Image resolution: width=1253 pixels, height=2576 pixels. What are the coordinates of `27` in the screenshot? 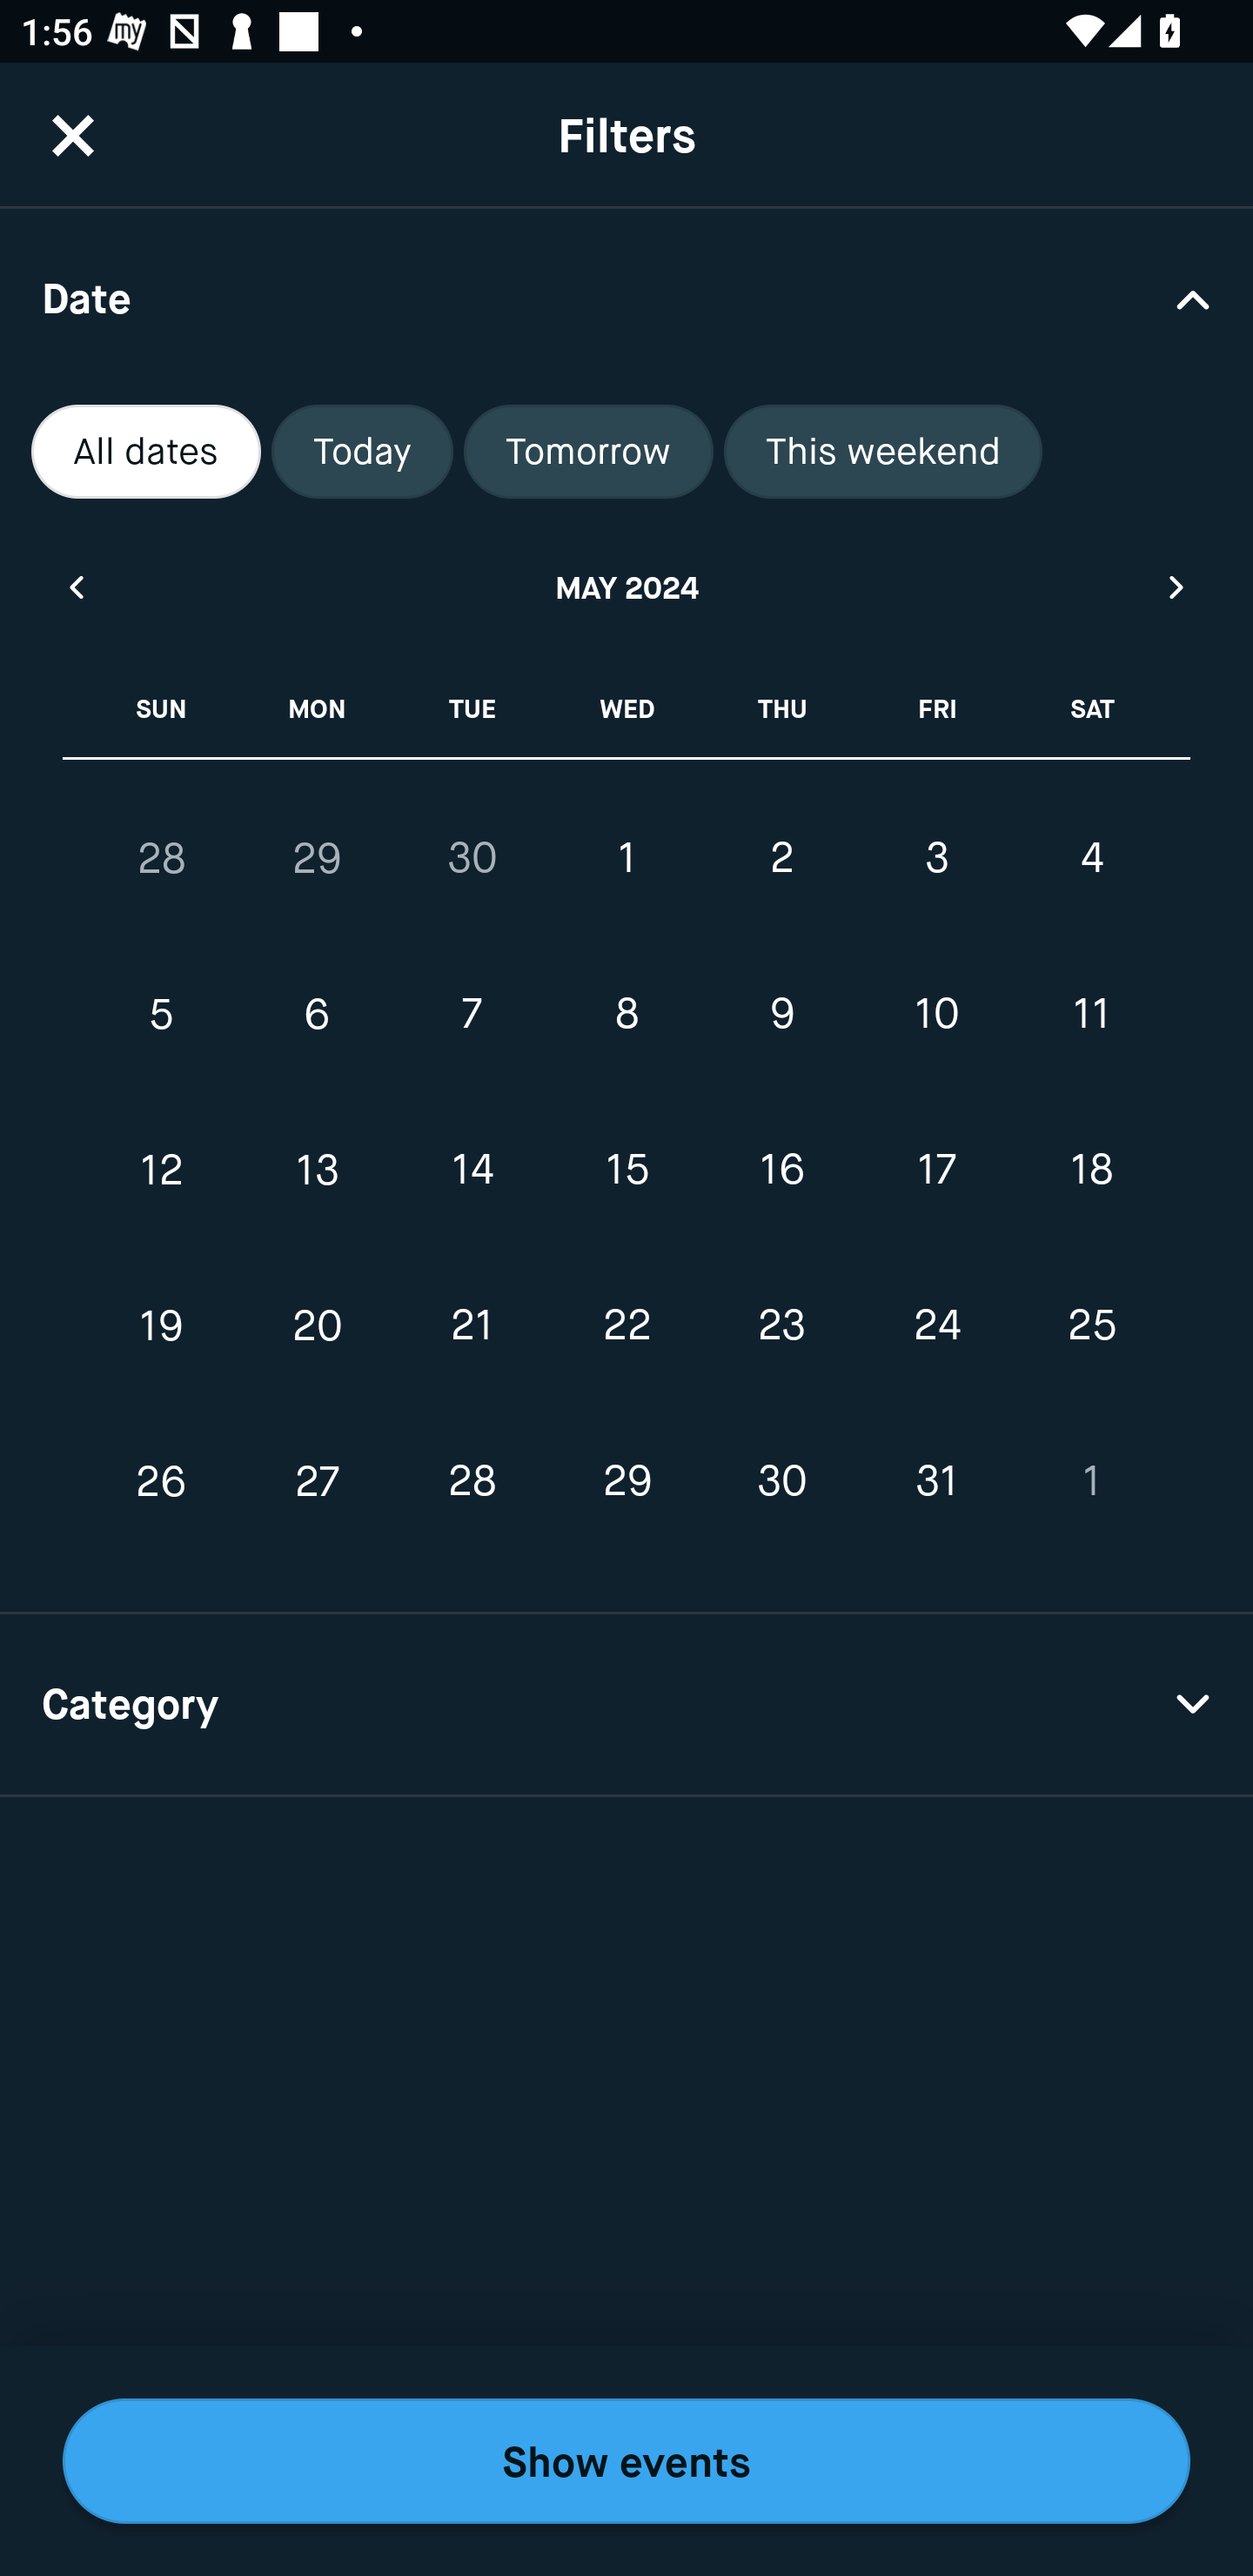 It's located at (317, 1481).